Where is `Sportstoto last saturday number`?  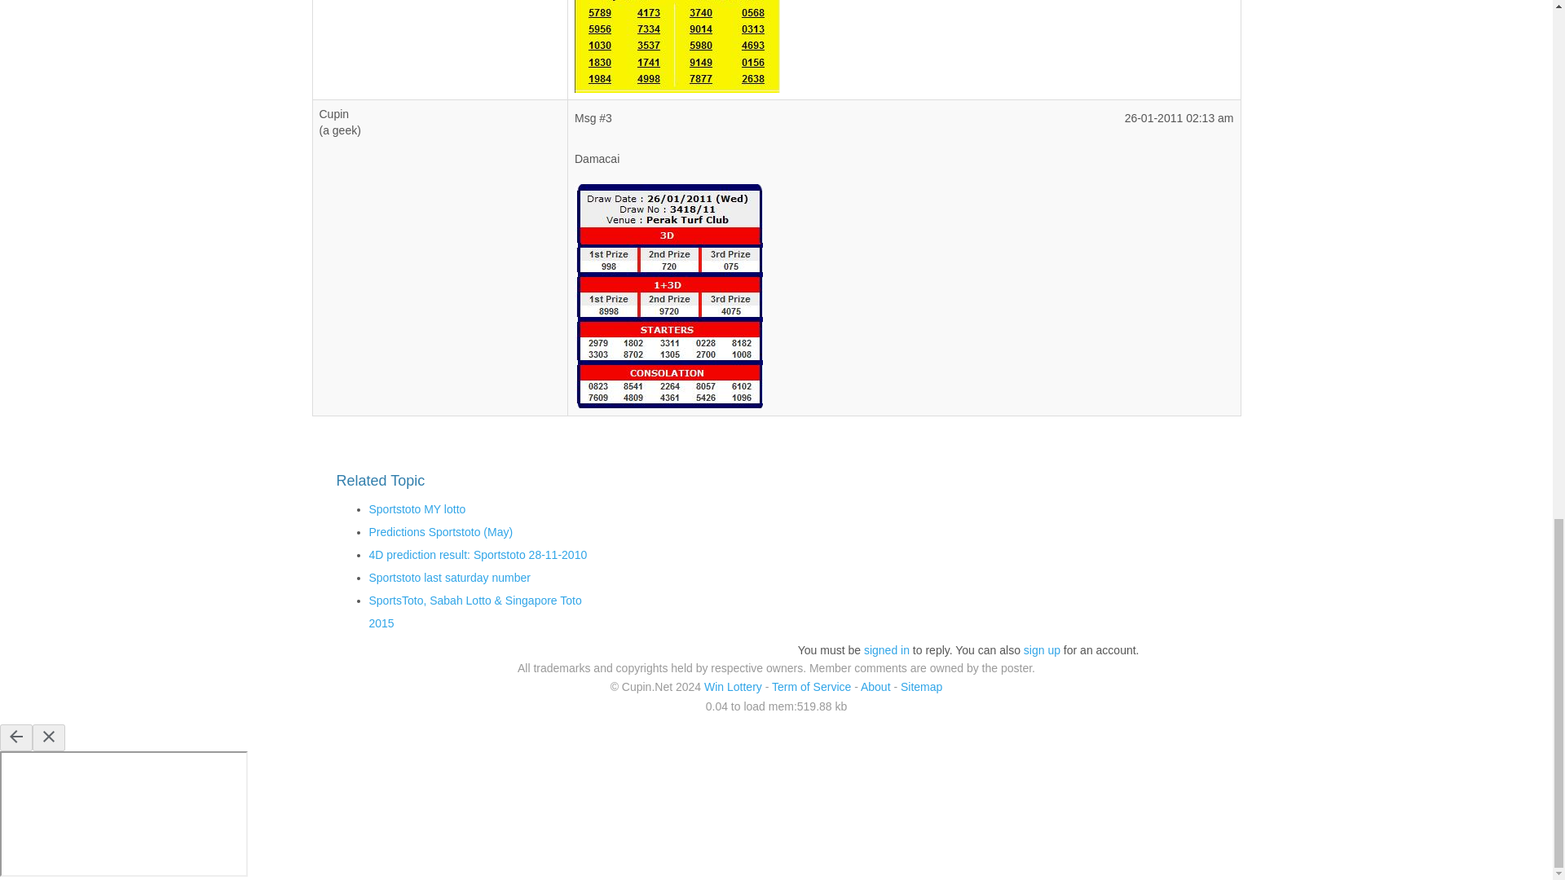
Sportstoto last saturday number is located at coordinates (448, 577).